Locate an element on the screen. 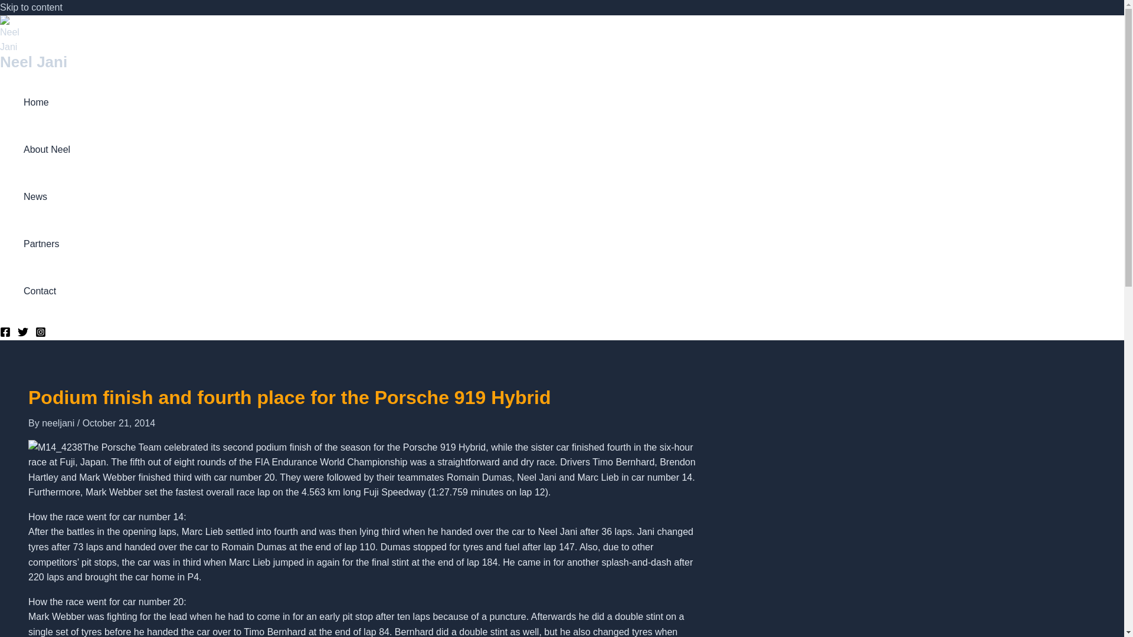  Partners is located at coordinates (47, 244).